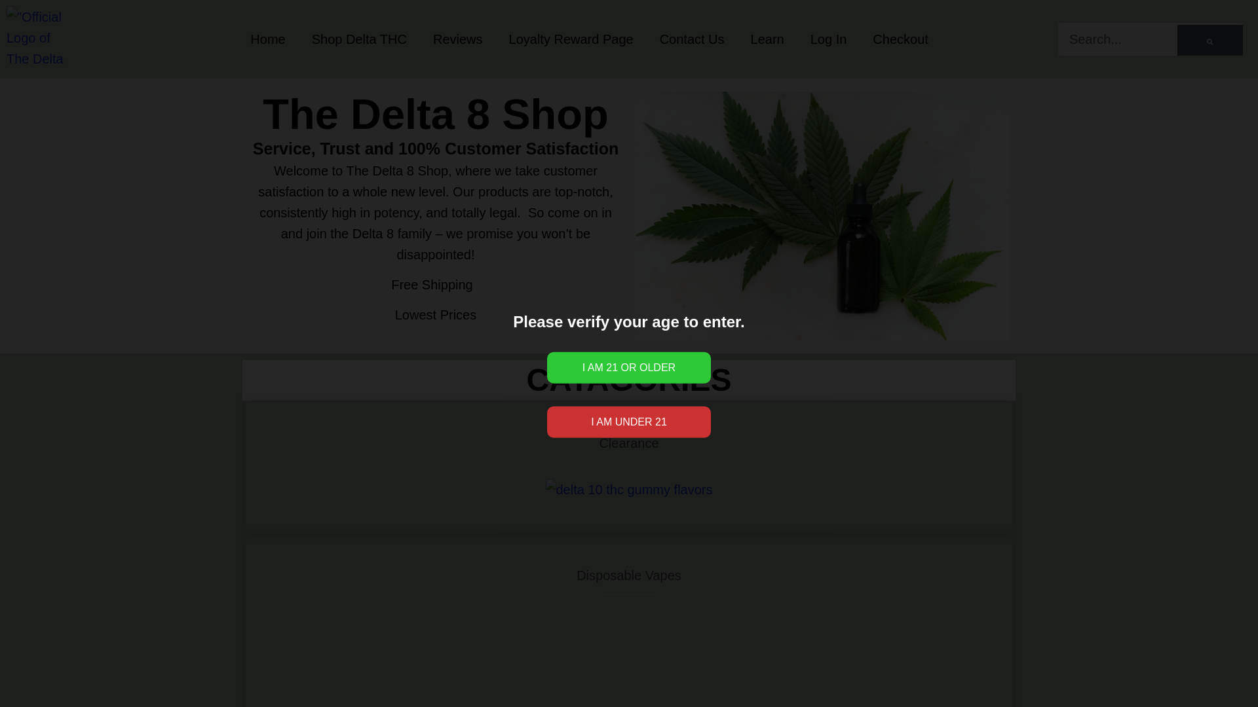 The width and height of the screenshot is (1258, 707). Describe the element at coordinates (767, 39) in the screenshot. I see `Learn` at that location.